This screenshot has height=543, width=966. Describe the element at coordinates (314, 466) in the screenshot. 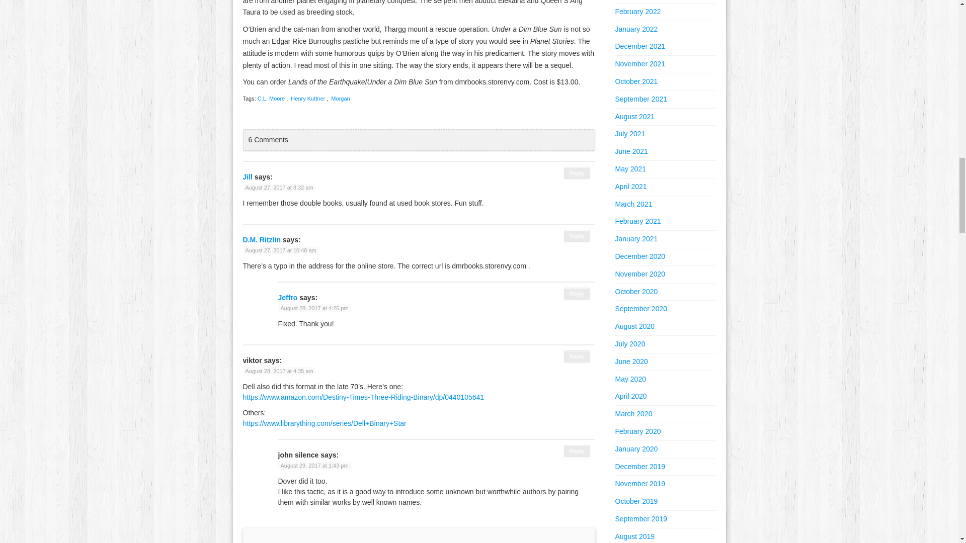

I see `August 29, 2017 at 1:43 pm` at that location.